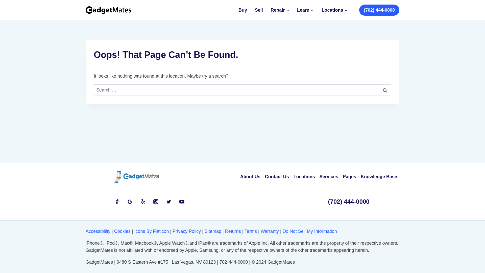 The image size is (485, 273). What do you see at coordinates (304, 177) in the screenshot?
I see `Locations` at bounding box center [304, 177].